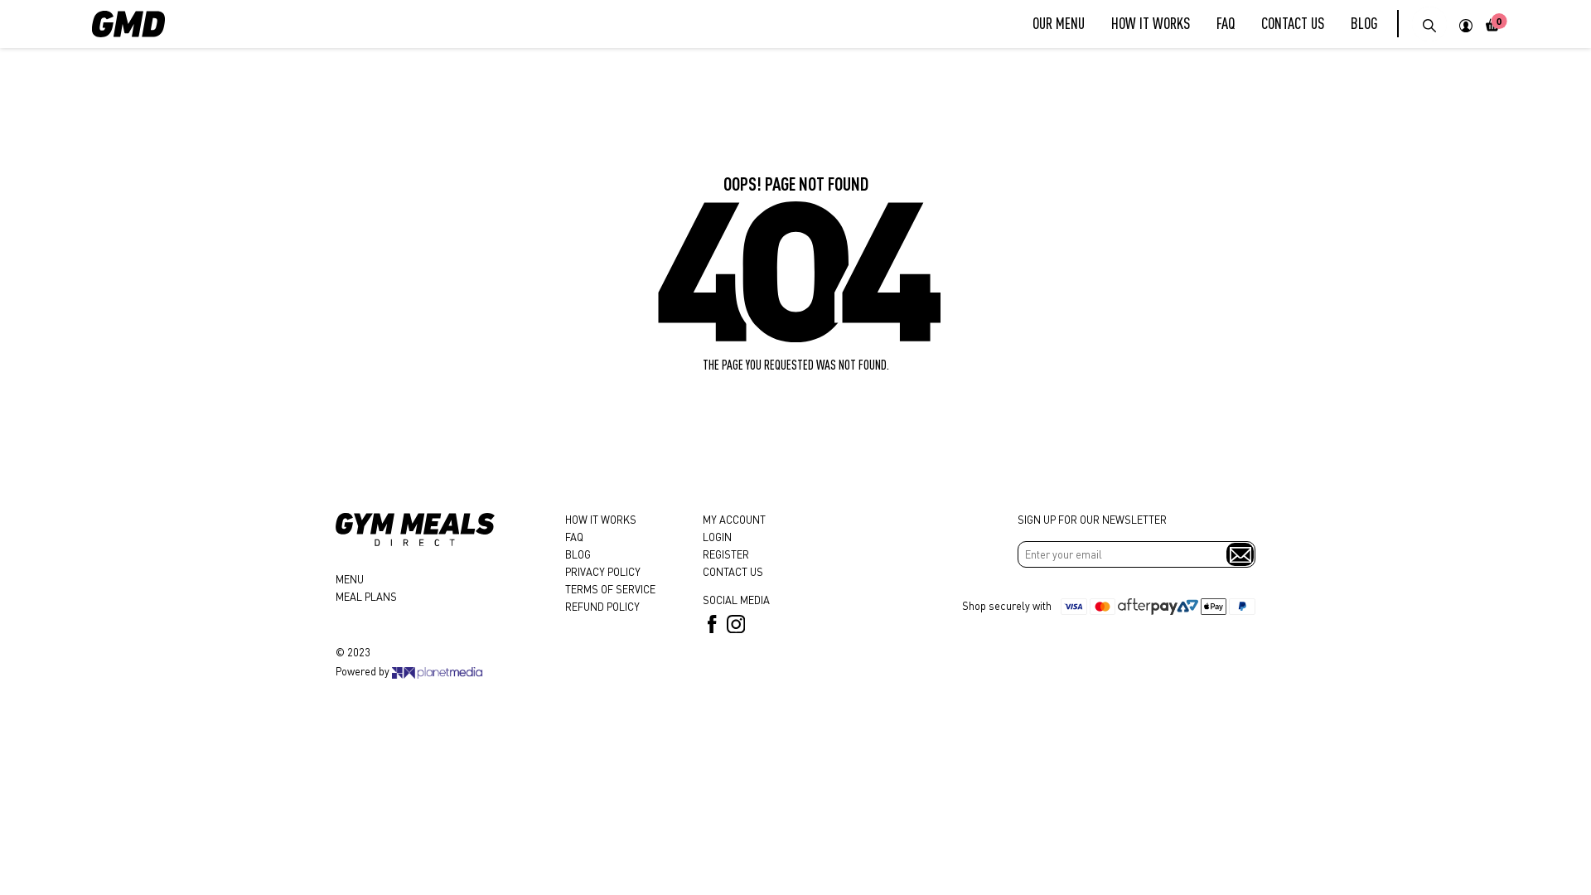  I want to click on MEAL PLANS, so click(366, 597).